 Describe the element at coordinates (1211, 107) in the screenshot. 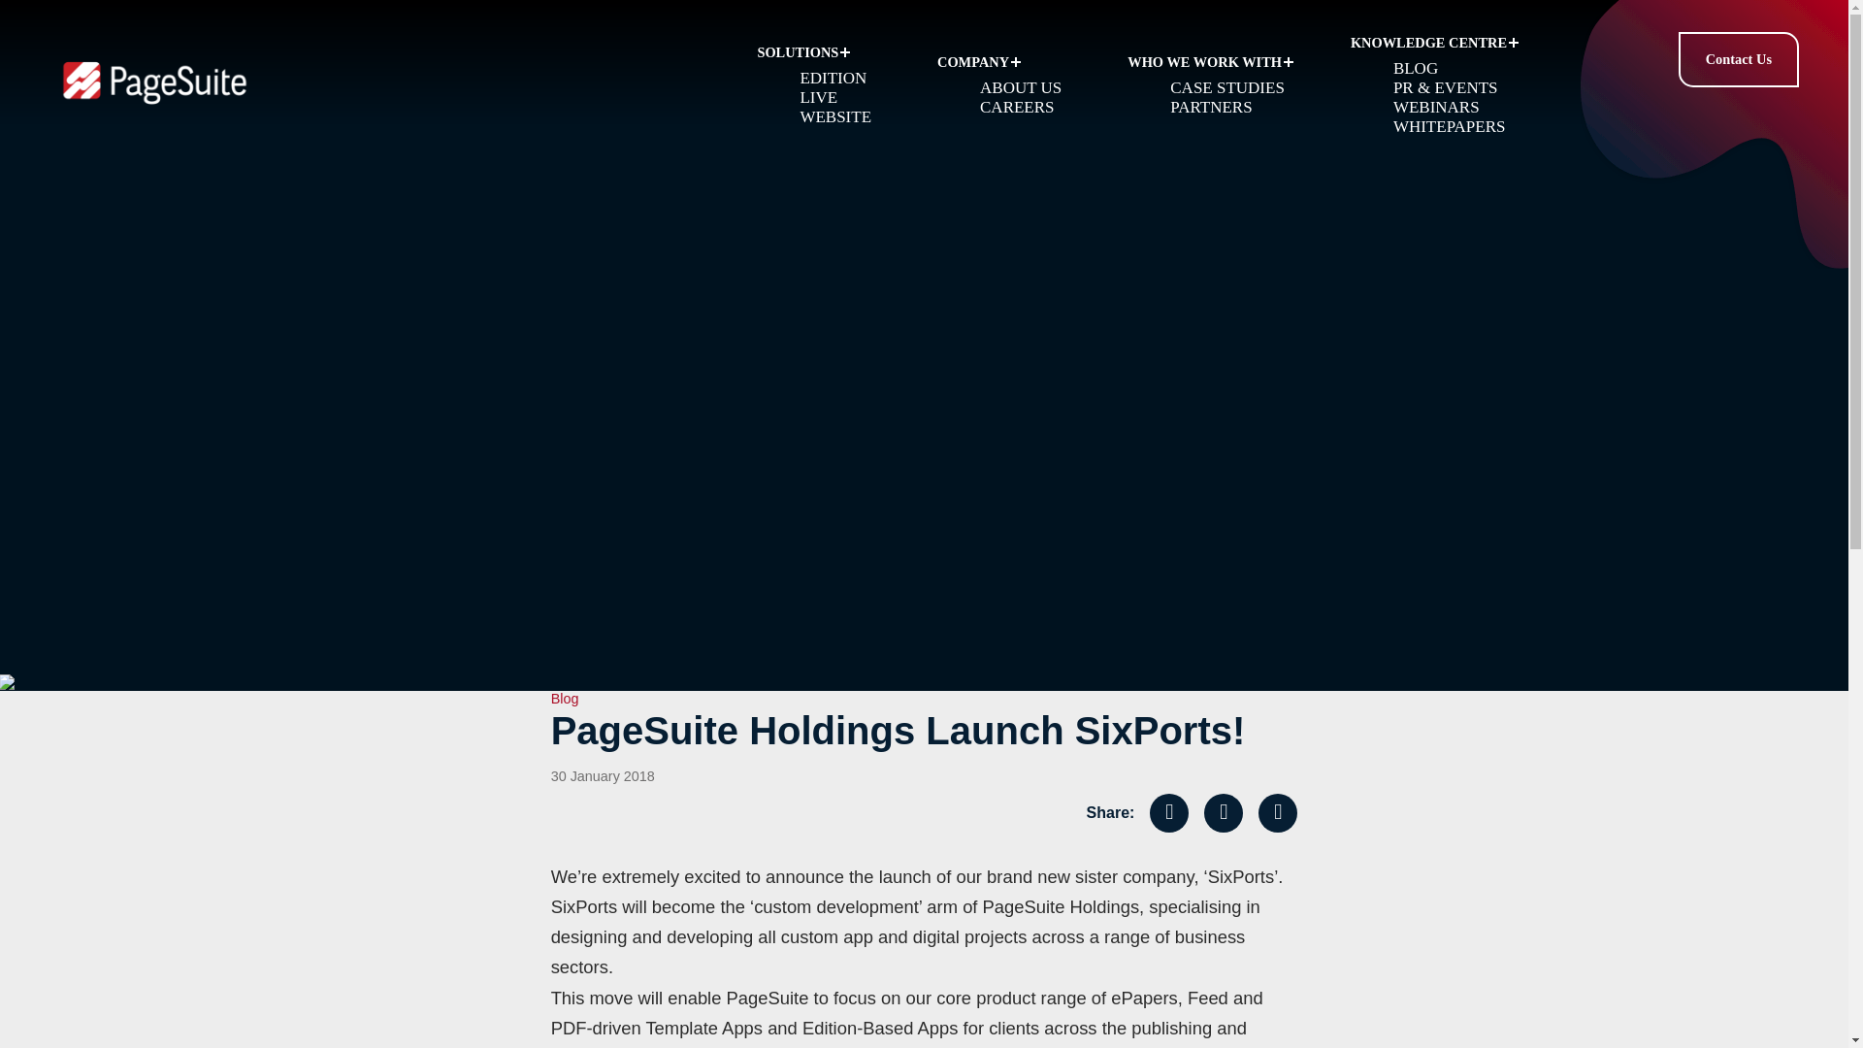

I see `PARTNERS` at that location.